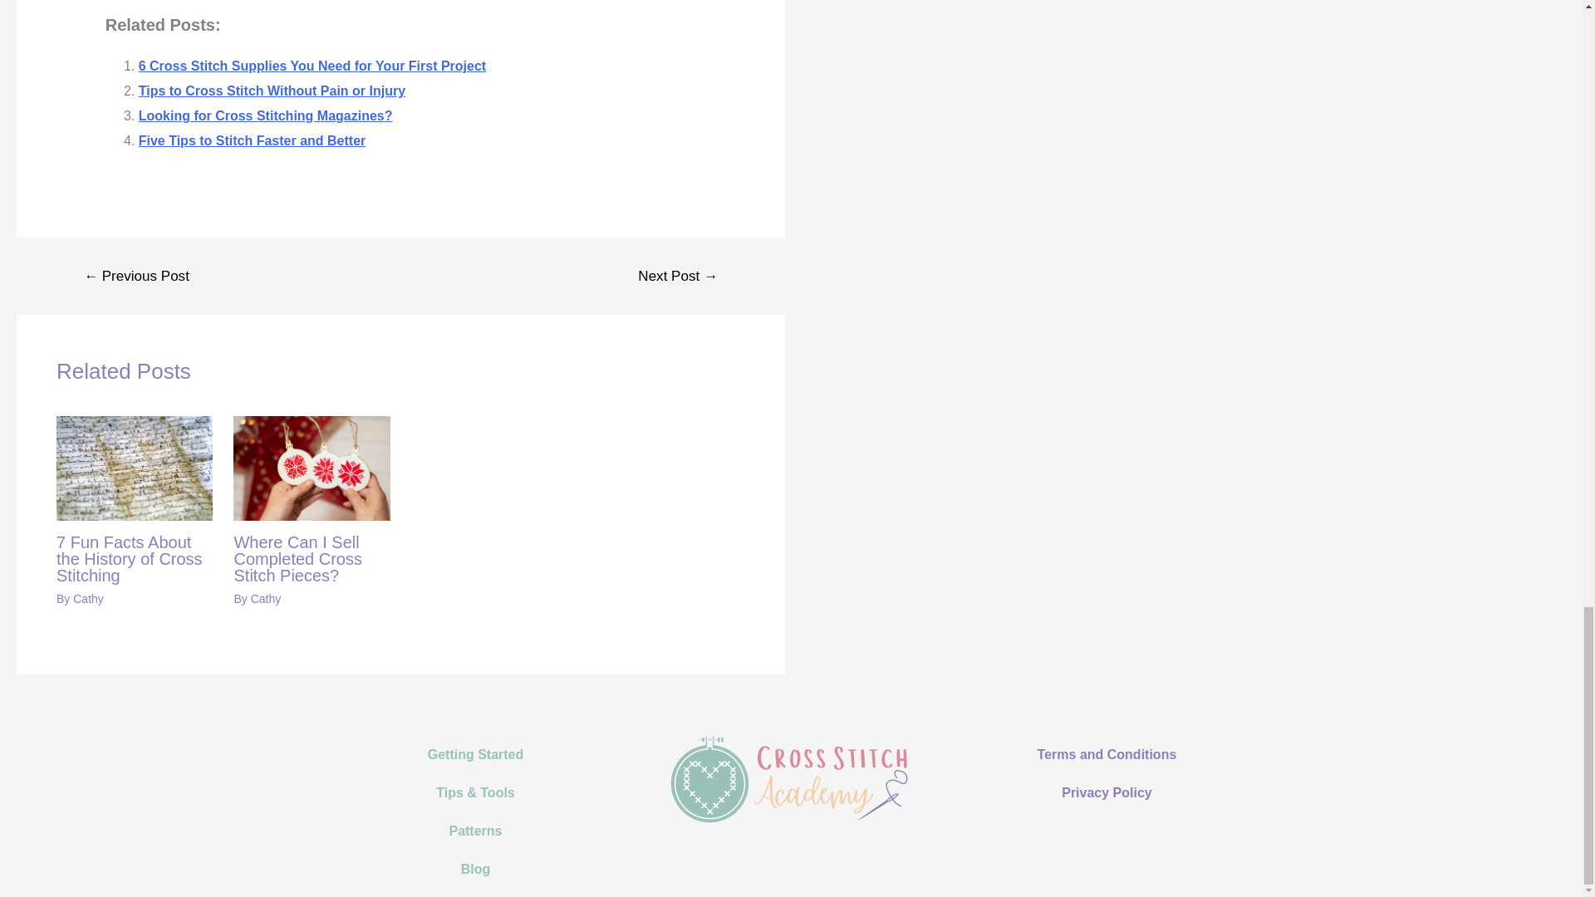 Image resolution: width=1595 pixels, height=897 pixels. Describe the element at coordinates (266, 598) in the screenshot. I see `View all posts by Cathy` at that location.